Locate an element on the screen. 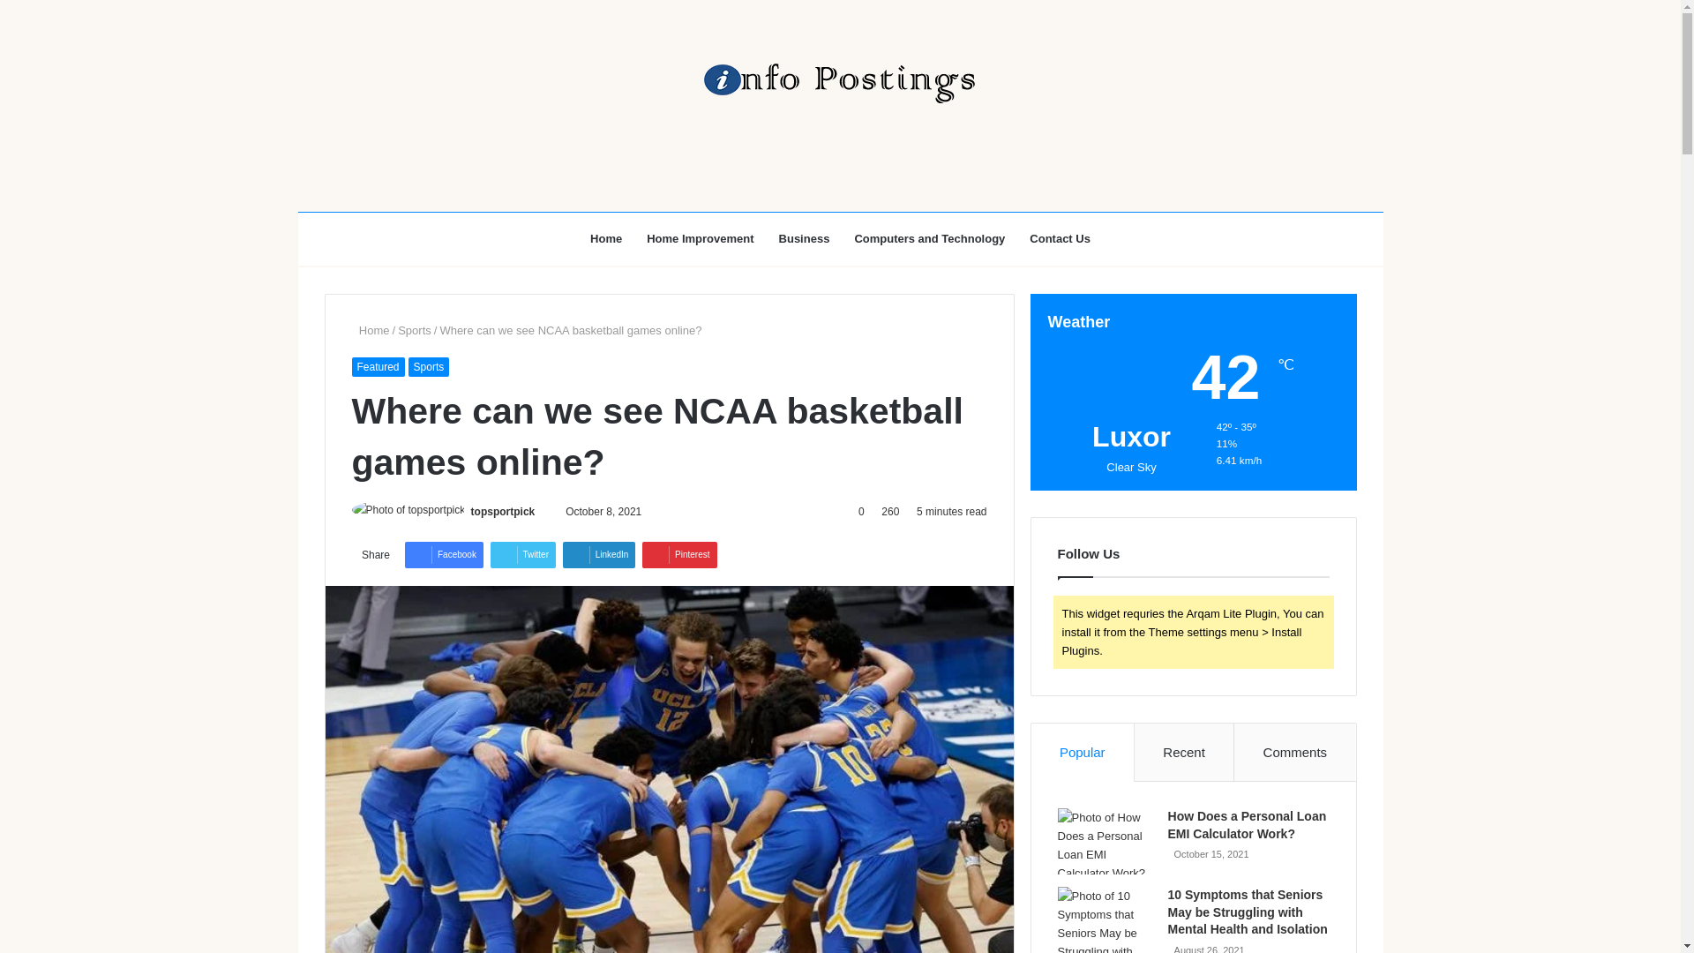 The height and width of the screenshot is (953, 1694). Home is located at coordinates (605, 238).